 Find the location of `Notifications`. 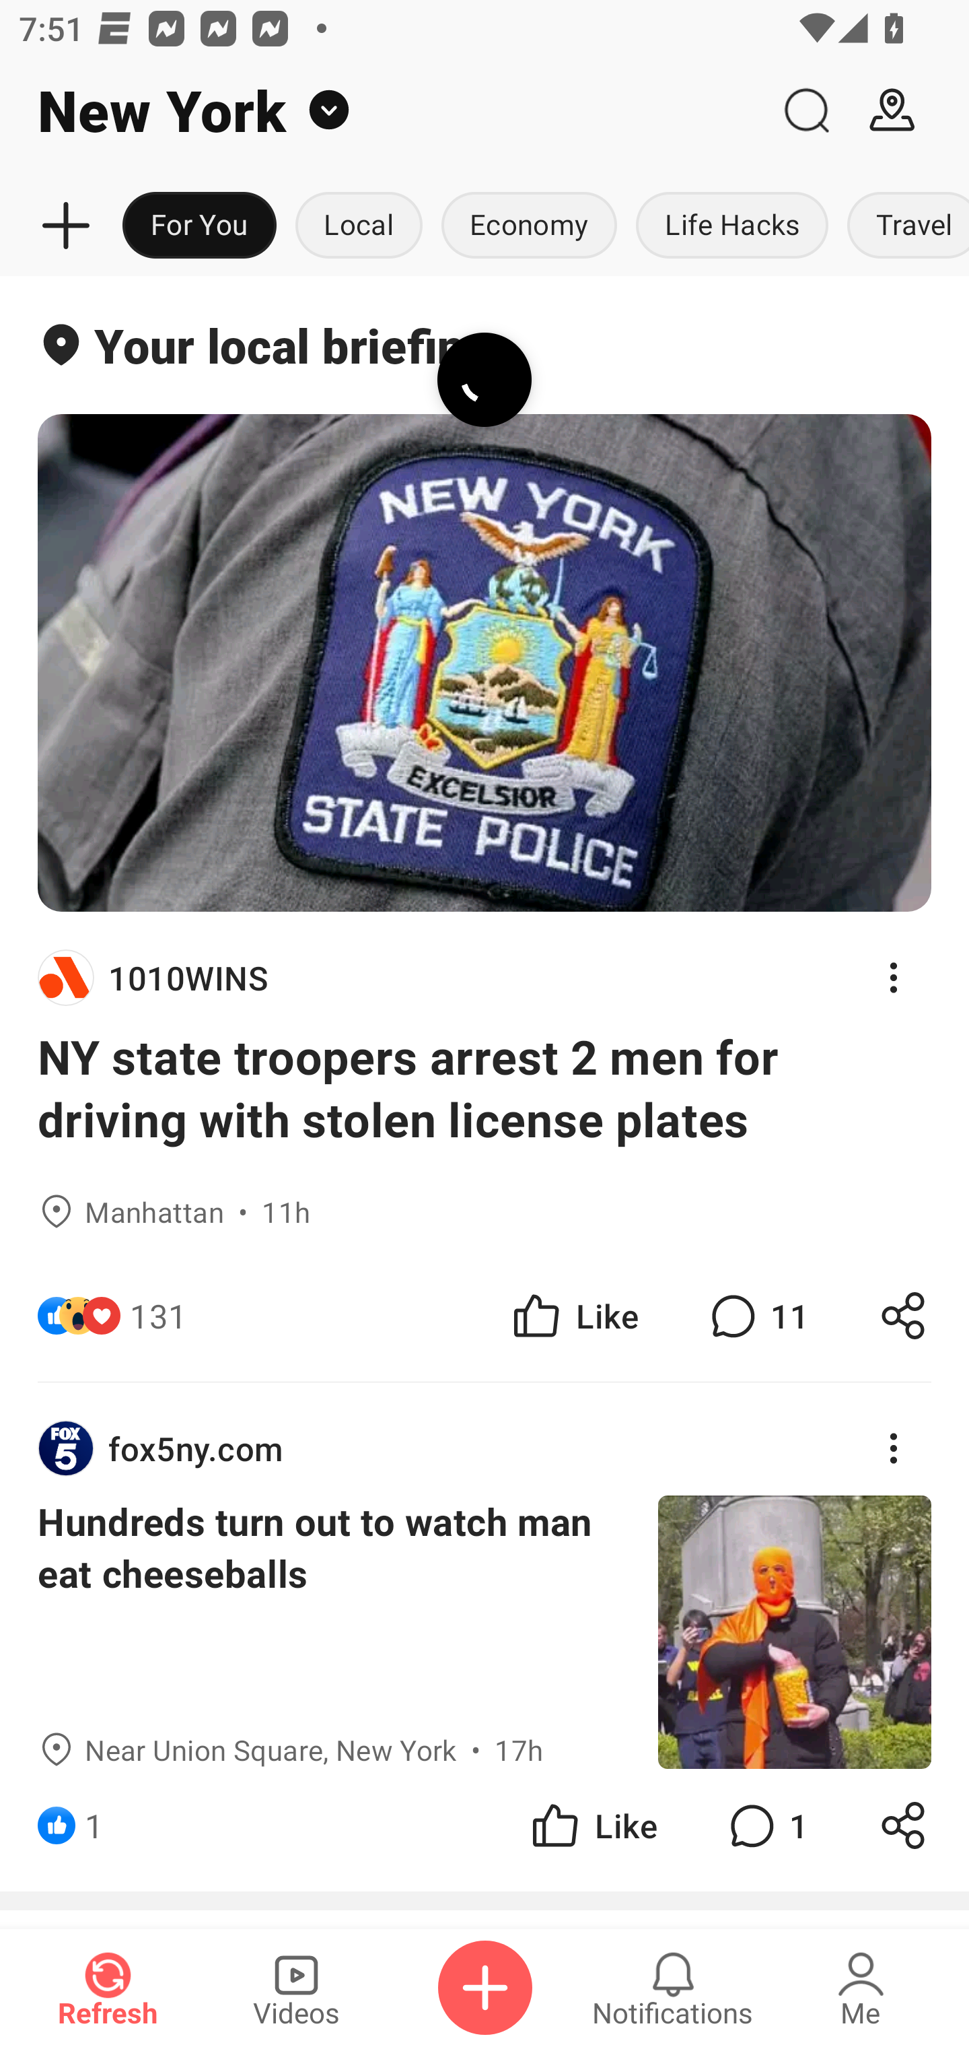

Notifications is located at coordinates (673, 1988).